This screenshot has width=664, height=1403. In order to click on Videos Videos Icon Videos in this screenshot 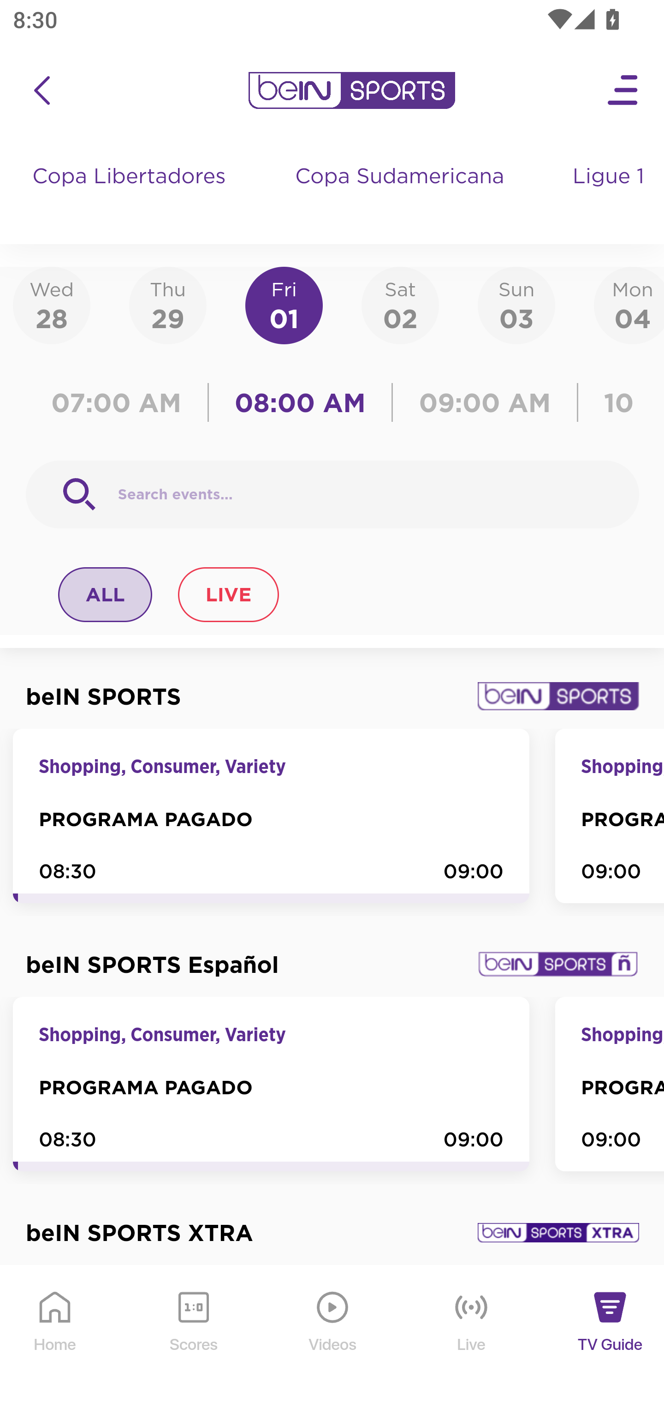, I will do `click(333, 1335)`.